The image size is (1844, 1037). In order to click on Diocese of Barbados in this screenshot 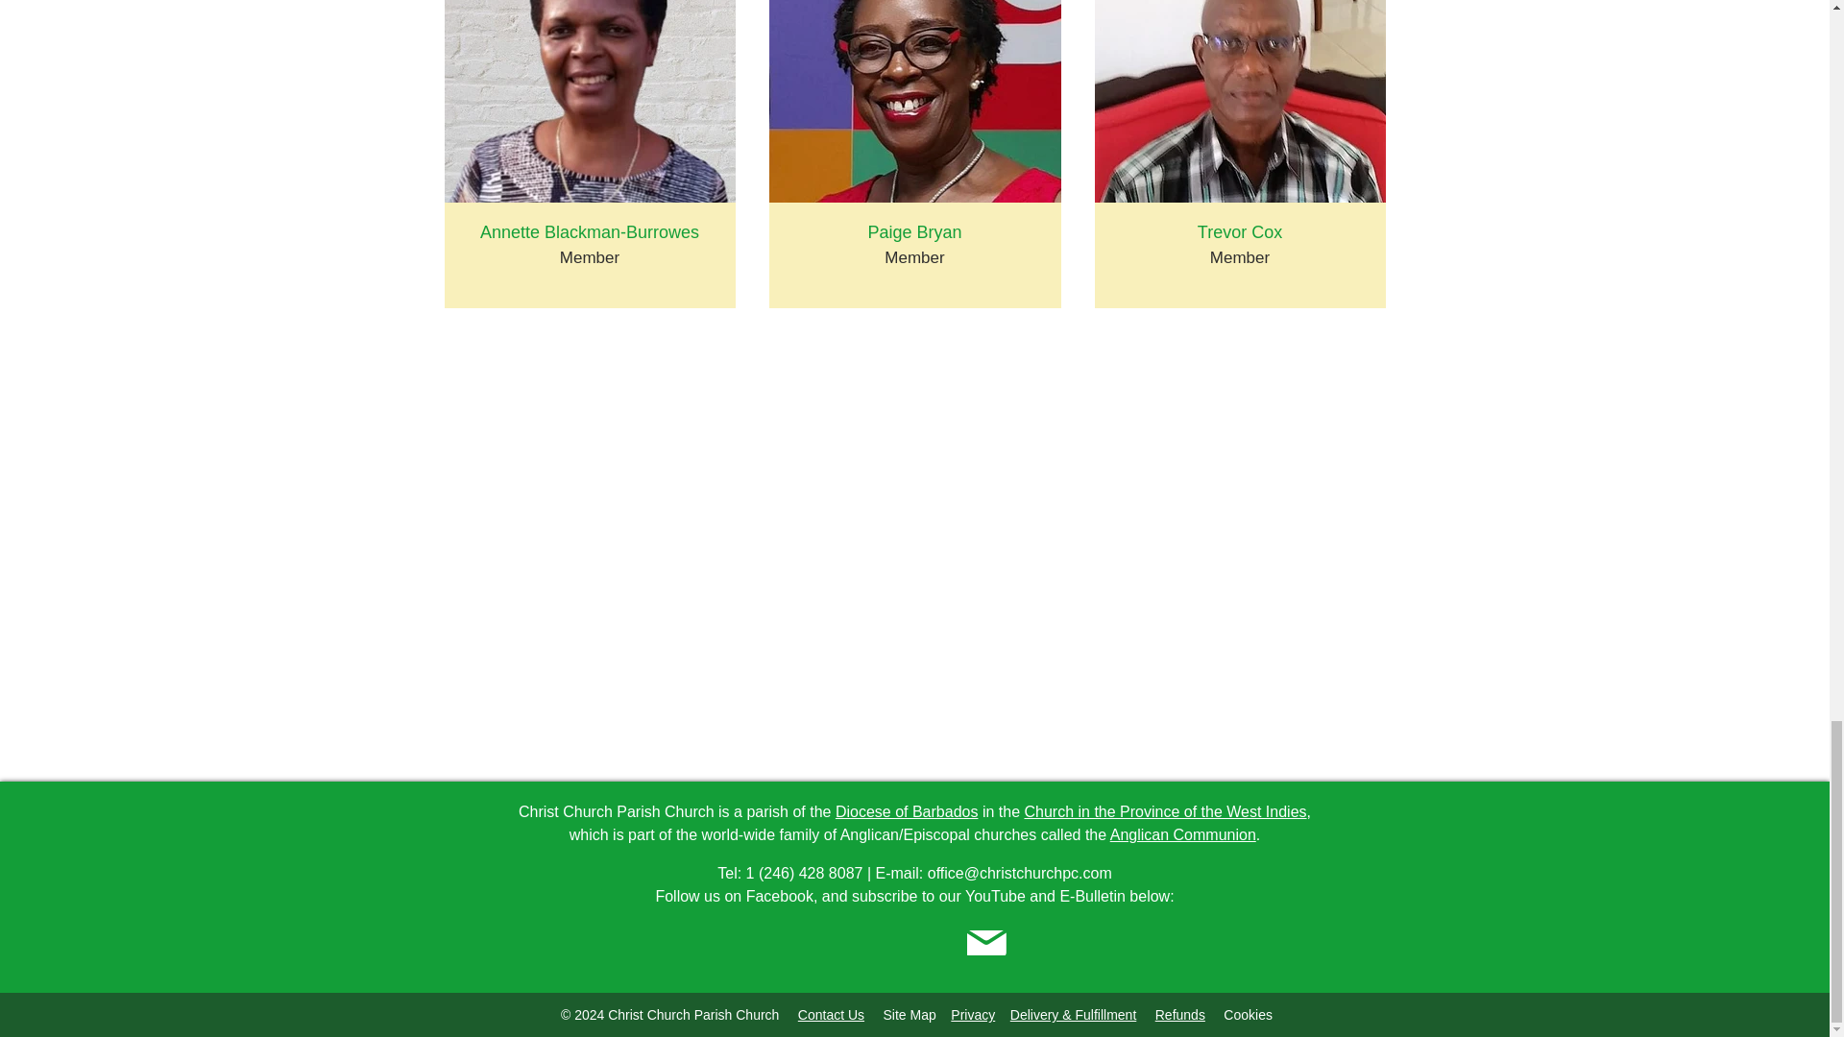, I will do `click(907, 812)`.